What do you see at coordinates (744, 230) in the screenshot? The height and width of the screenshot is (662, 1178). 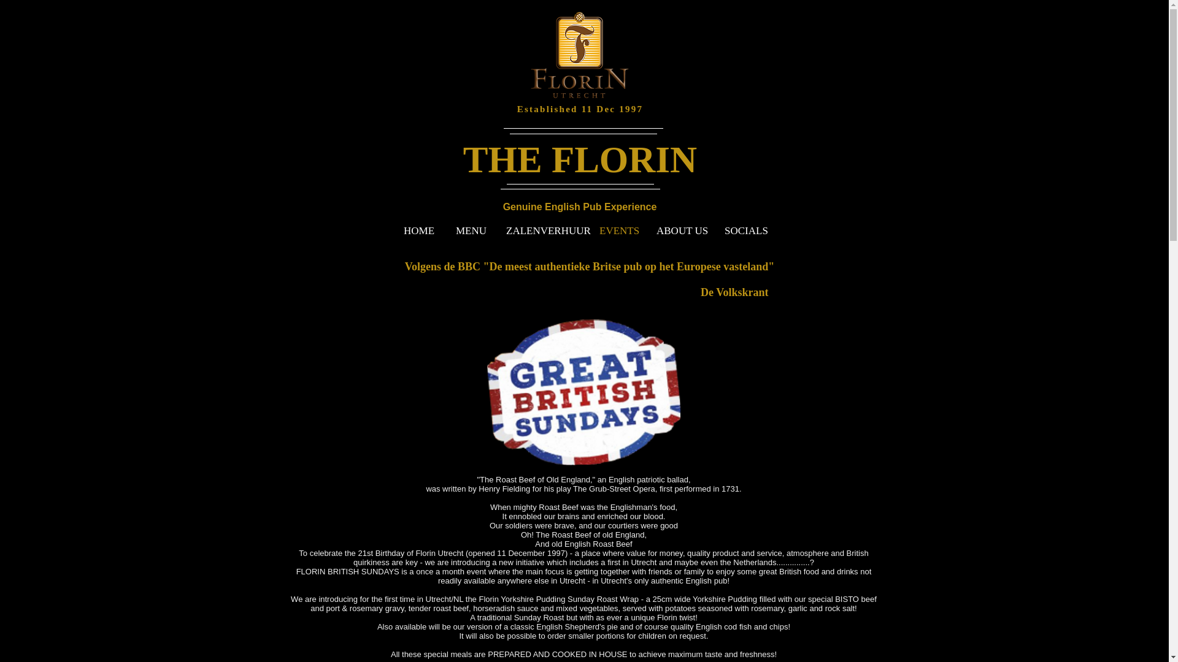 I see `SOCIALS` at bounding box center [744, 230].